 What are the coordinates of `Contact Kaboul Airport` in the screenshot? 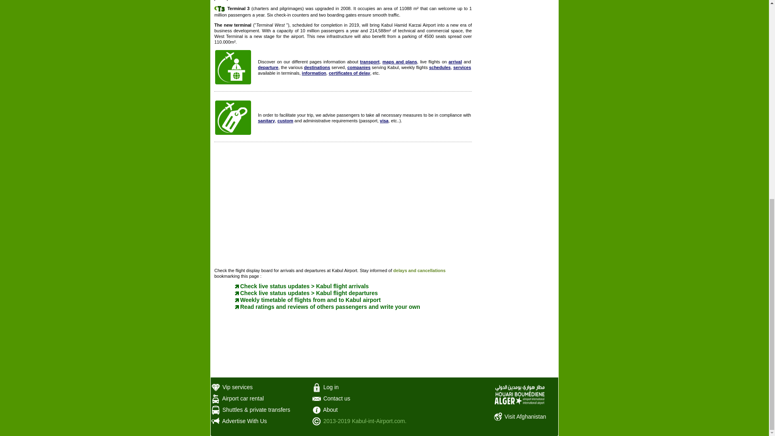 It's located at (316, 398).